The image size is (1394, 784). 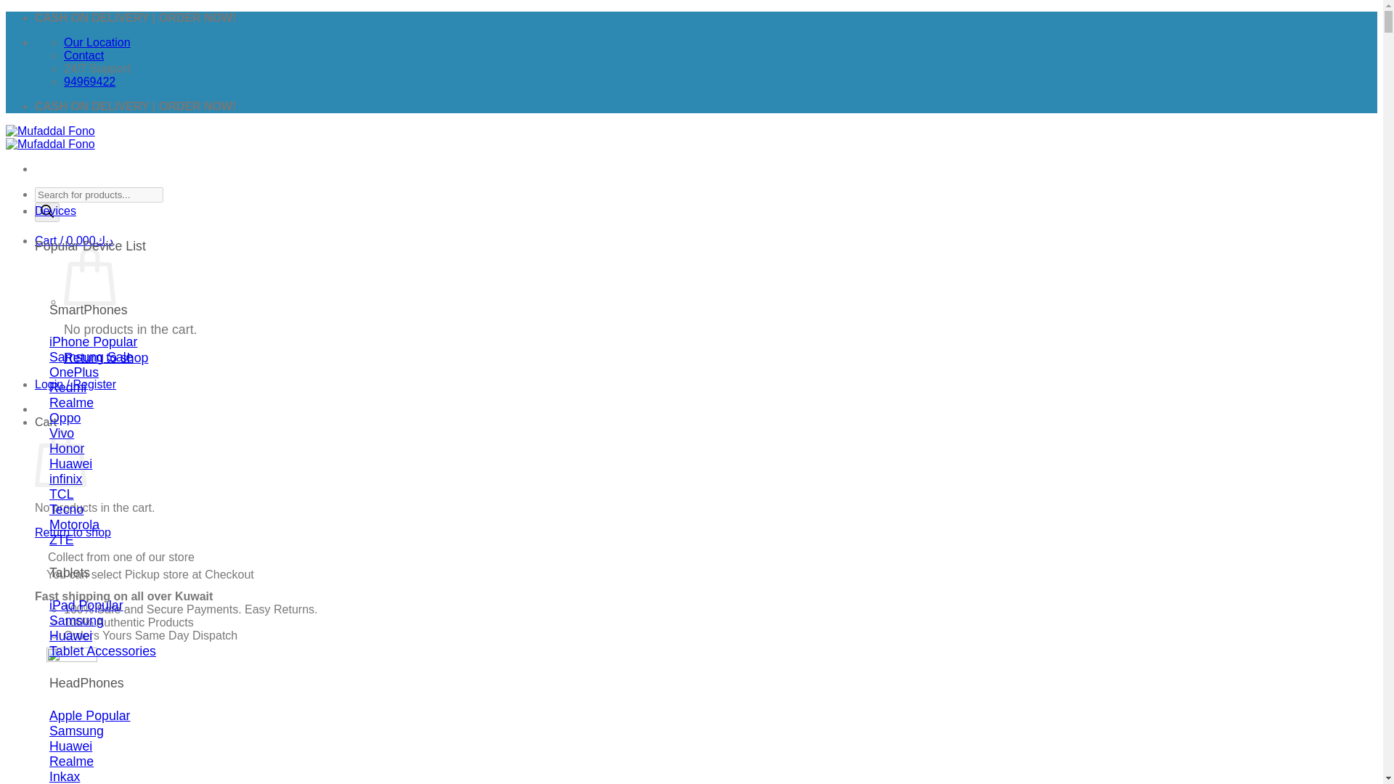 I want to click on Return to shop, so click(x=106, y=357).